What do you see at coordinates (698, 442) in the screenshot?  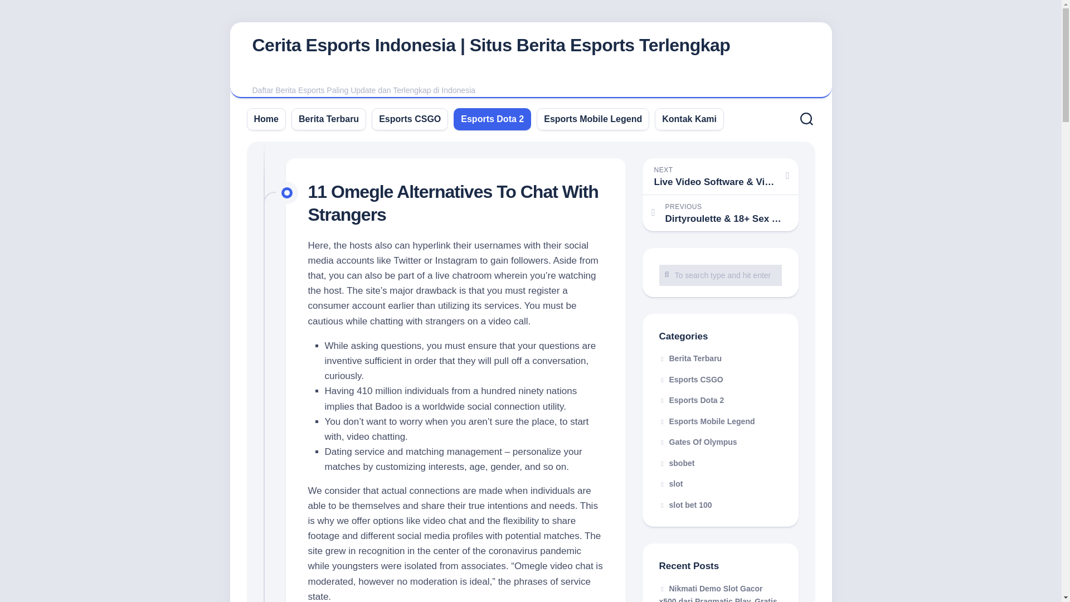 I see `Gates Of Olympus` at bounding box center [698, 442].